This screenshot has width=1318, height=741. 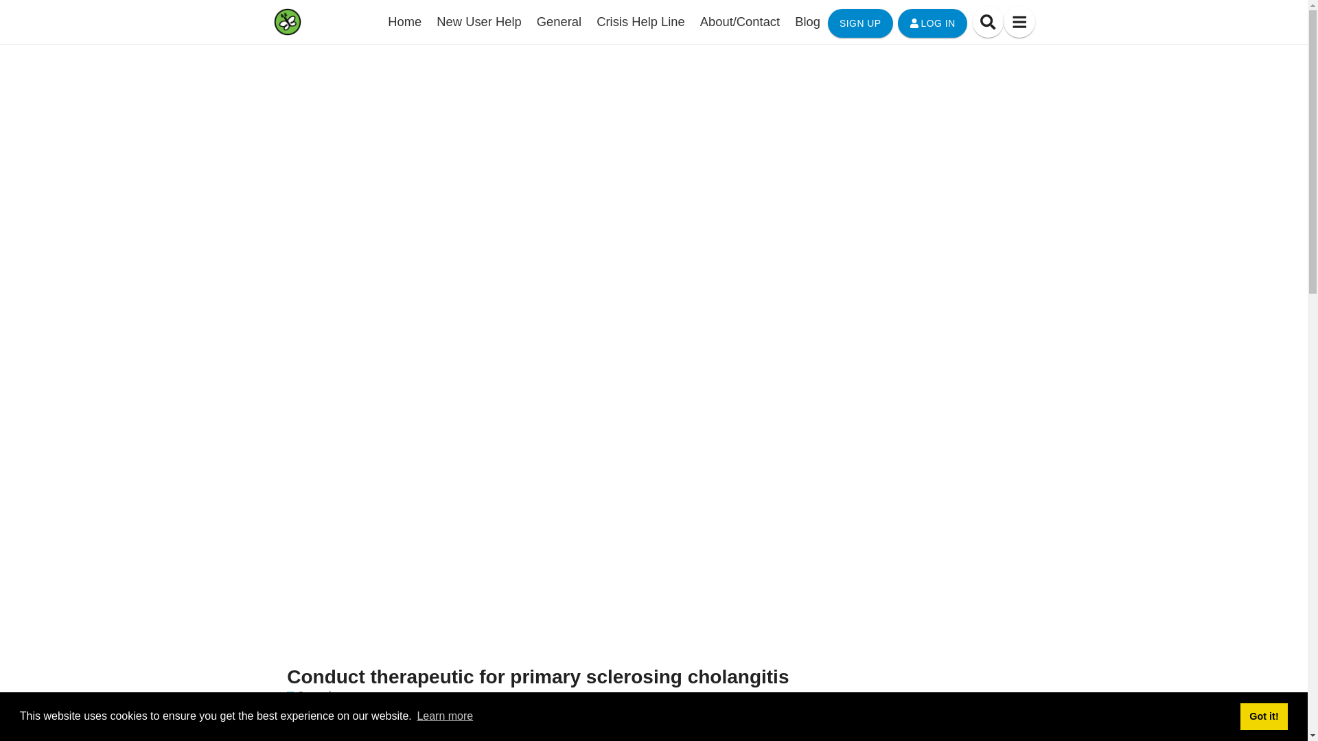 What do you see at coordinates (932, 23) in the screenshot?
I see `LOG IN` at bounding box center [932, 23].